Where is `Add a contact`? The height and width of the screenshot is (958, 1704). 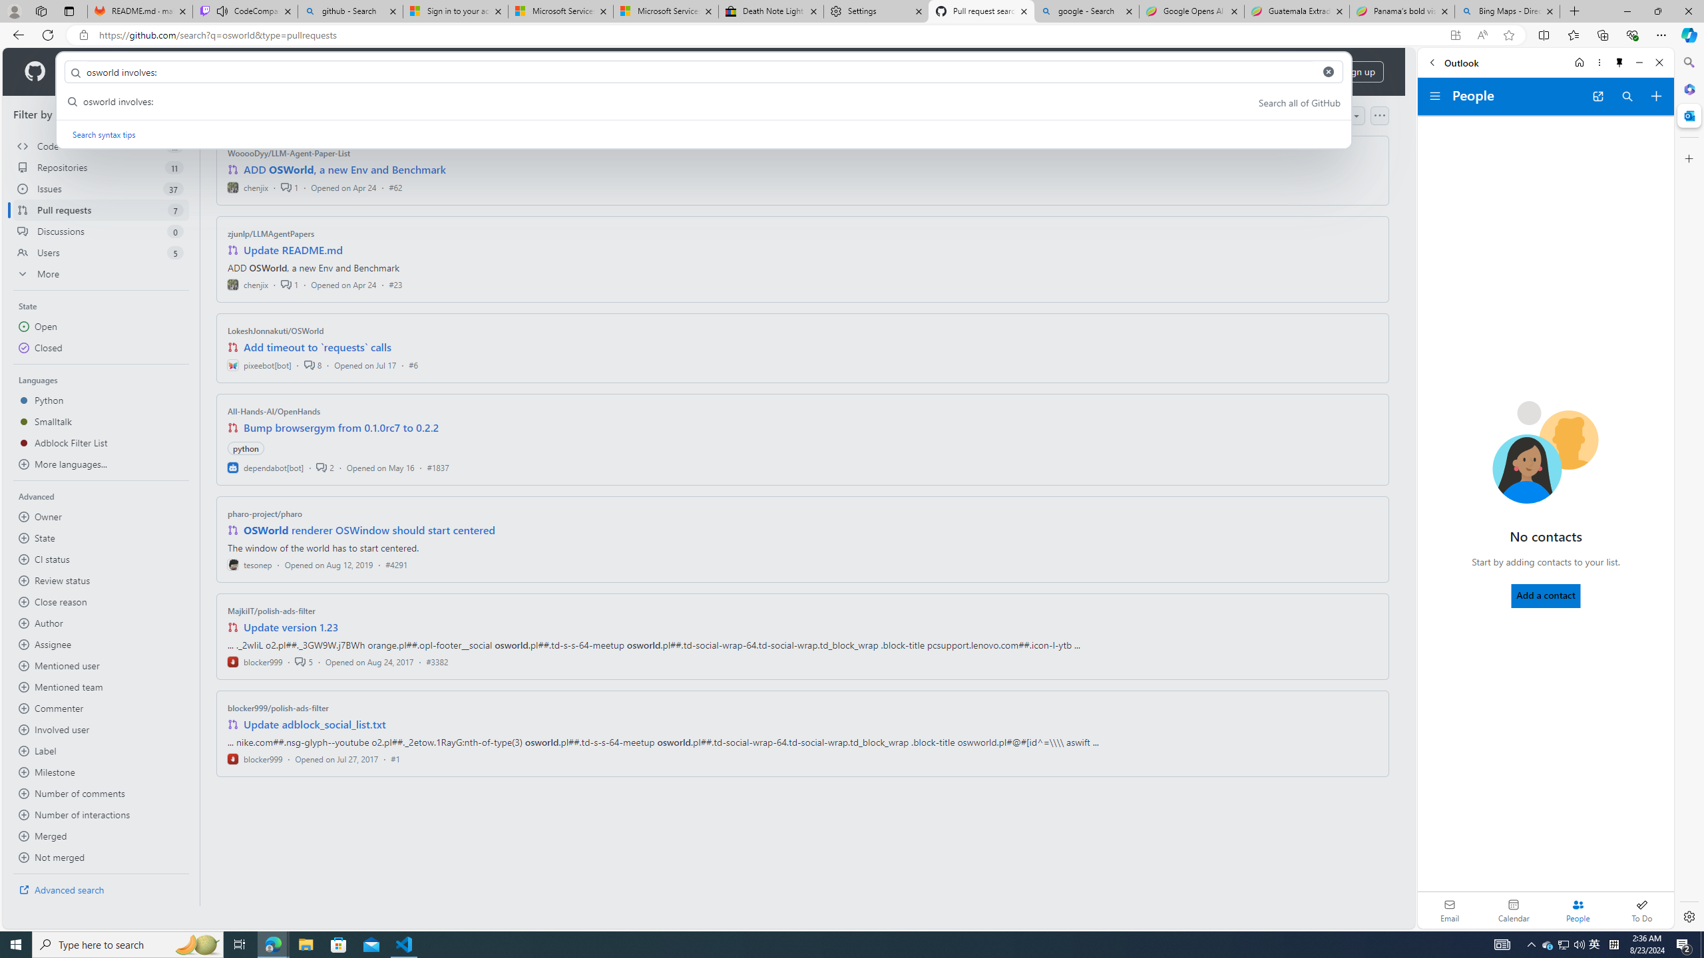 Add a contact is located at coordinates (1546, 595).